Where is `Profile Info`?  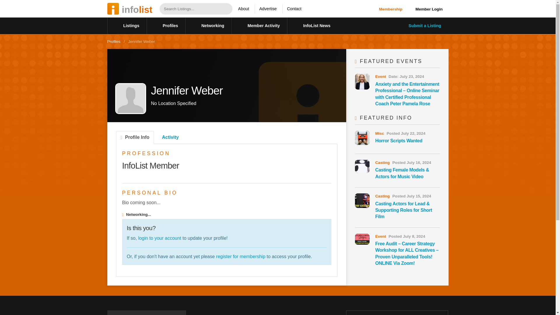 Profile Info is located at coordinates (135, 137).